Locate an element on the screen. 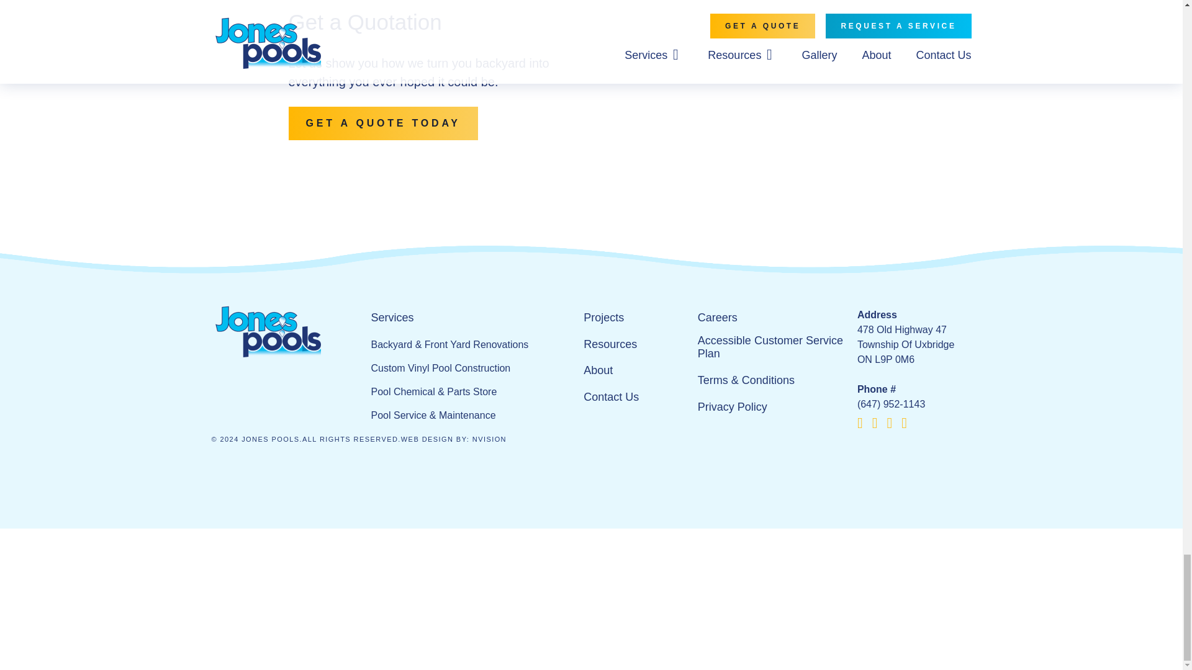 Image resolution: width=1192 pixels, height=670 pixels. About is located at coordinates (598, 371).